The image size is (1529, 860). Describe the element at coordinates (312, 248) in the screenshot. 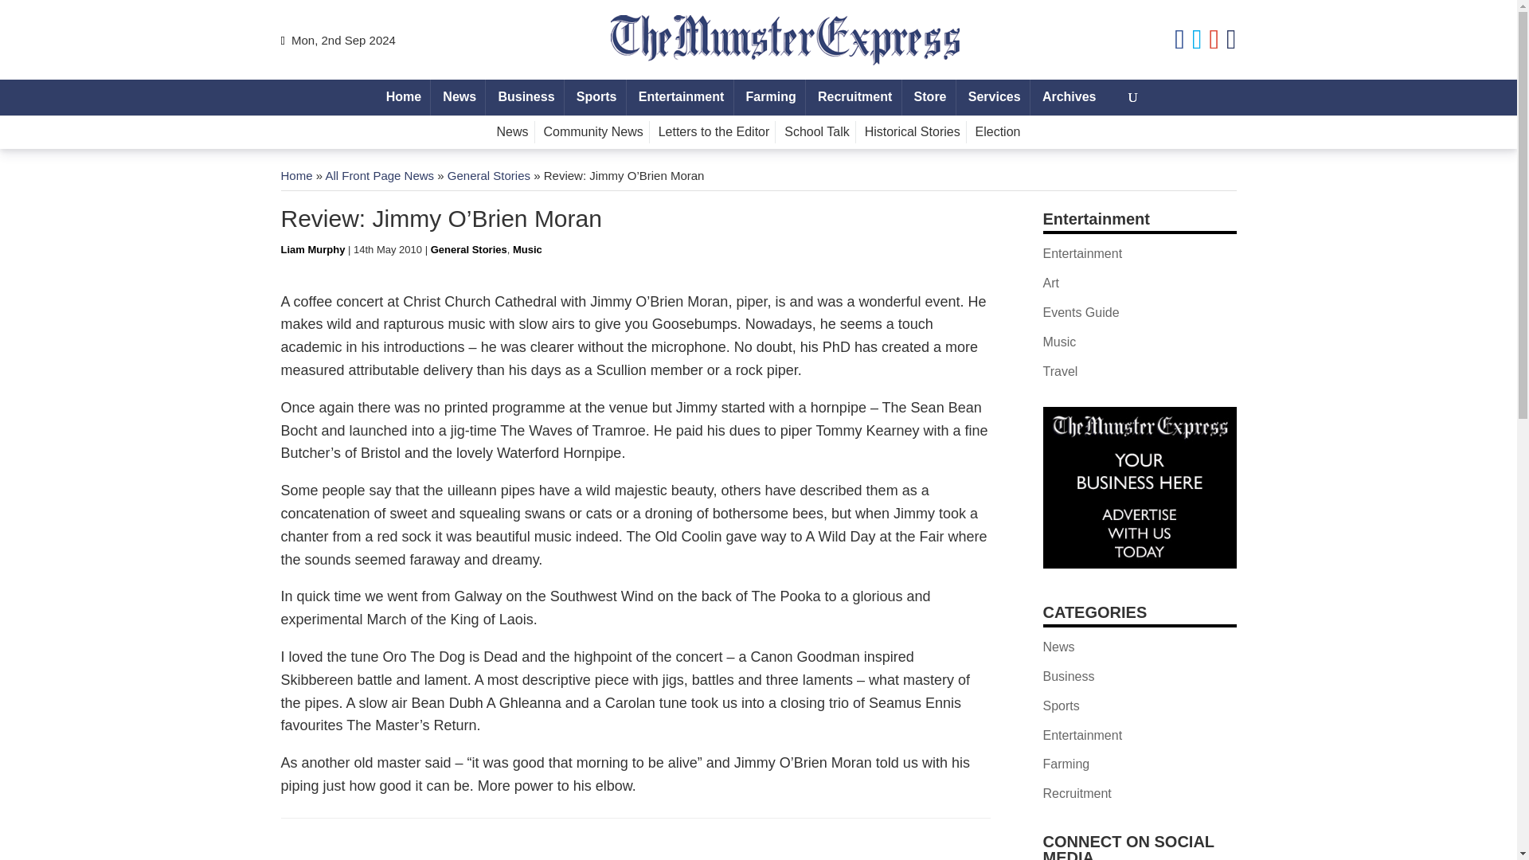

I see `Posts by Liam Murphy` at that location.